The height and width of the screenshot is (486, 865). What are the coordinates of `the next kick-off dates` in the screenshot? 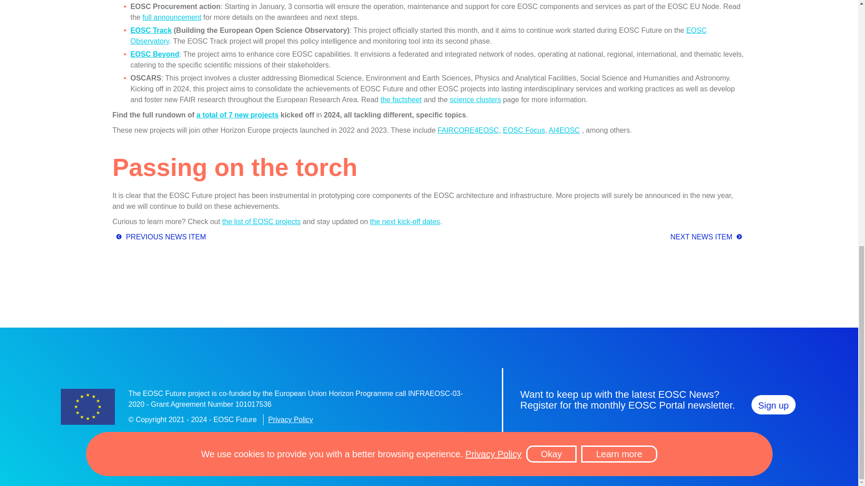 It's located at (405, 221).